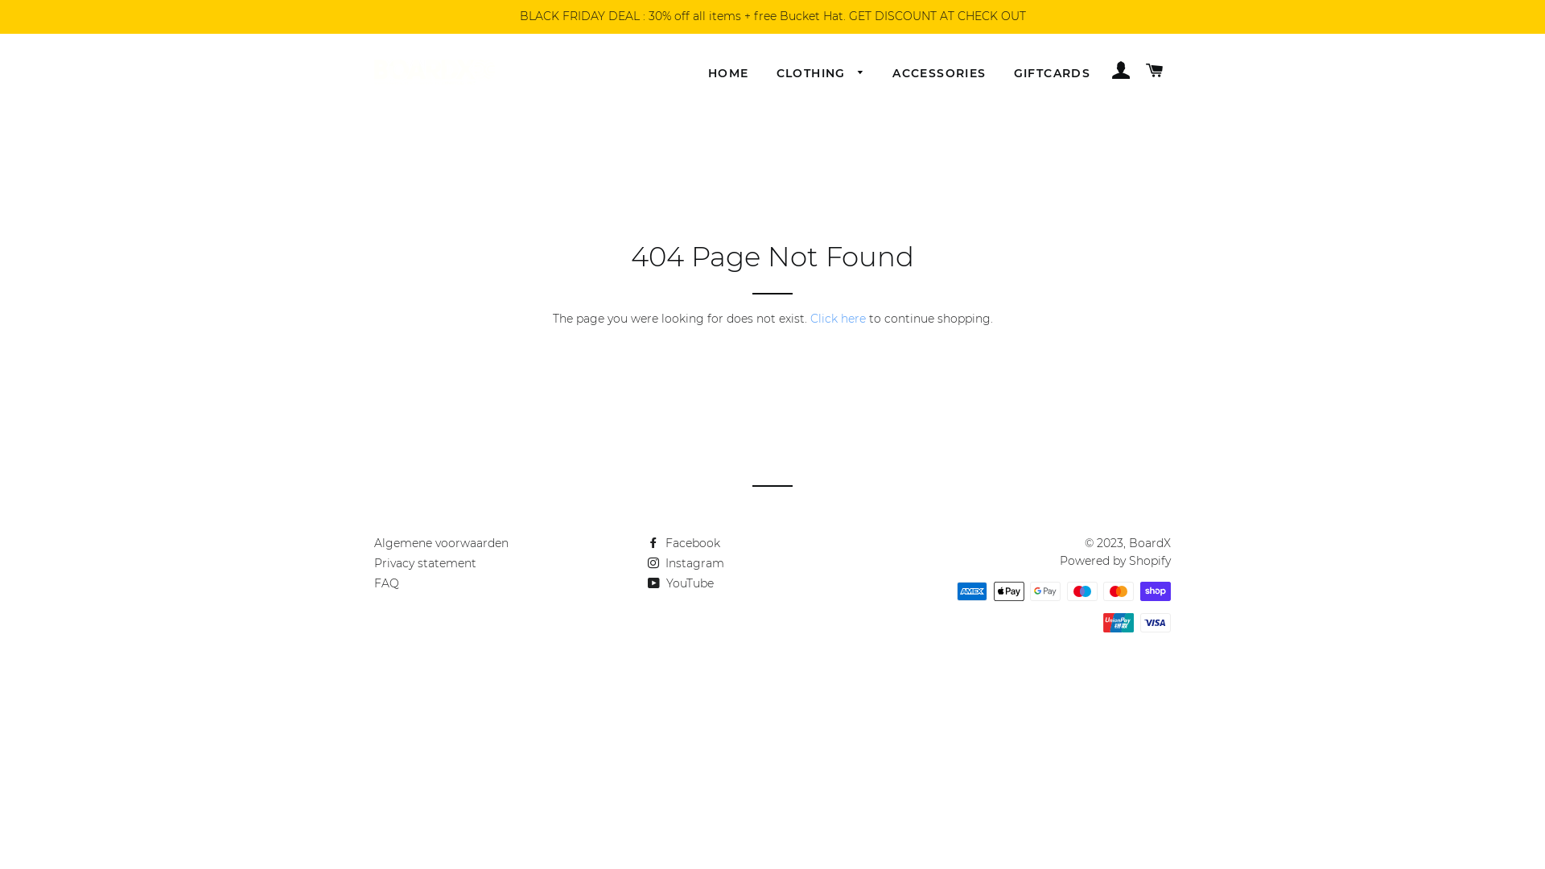 This screenshot has height=869, width=1545. What do you see at coordinates (1053, 74) in the screenshot?
I see `GIFTCARDS` at bounding box center [1053, 74].